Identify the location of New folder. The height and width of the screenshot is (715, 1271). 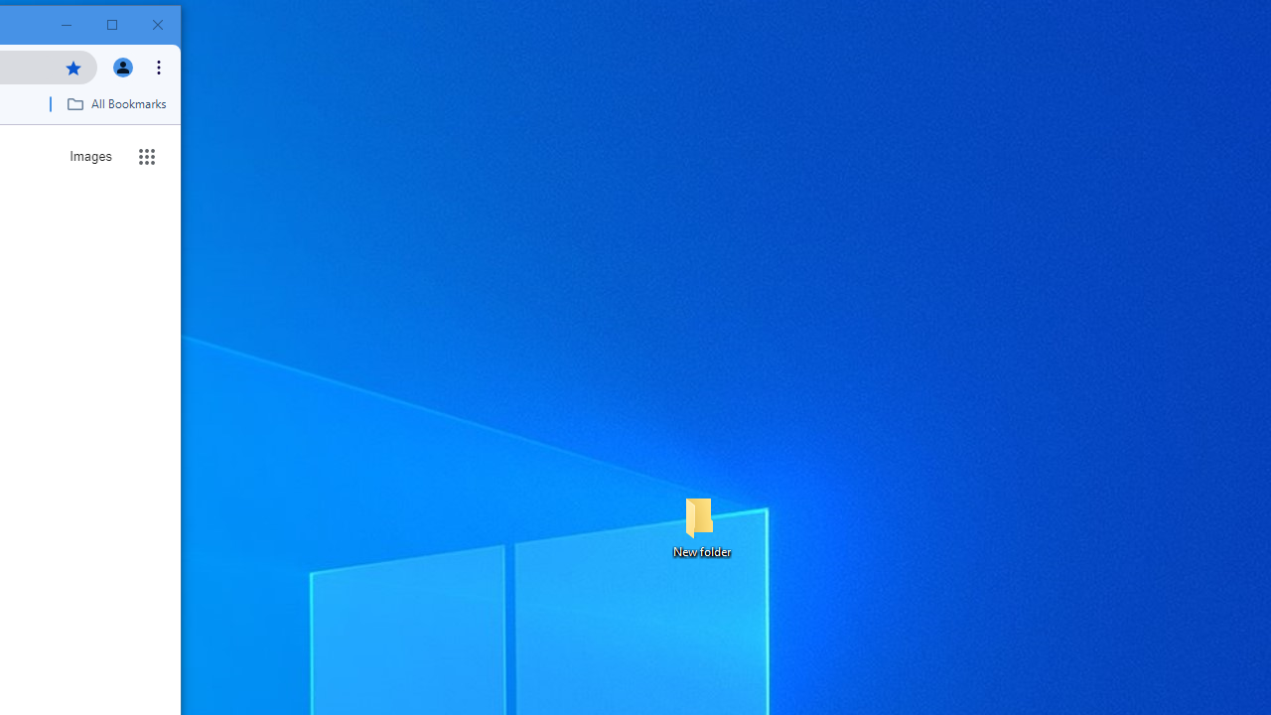
(701, 526).